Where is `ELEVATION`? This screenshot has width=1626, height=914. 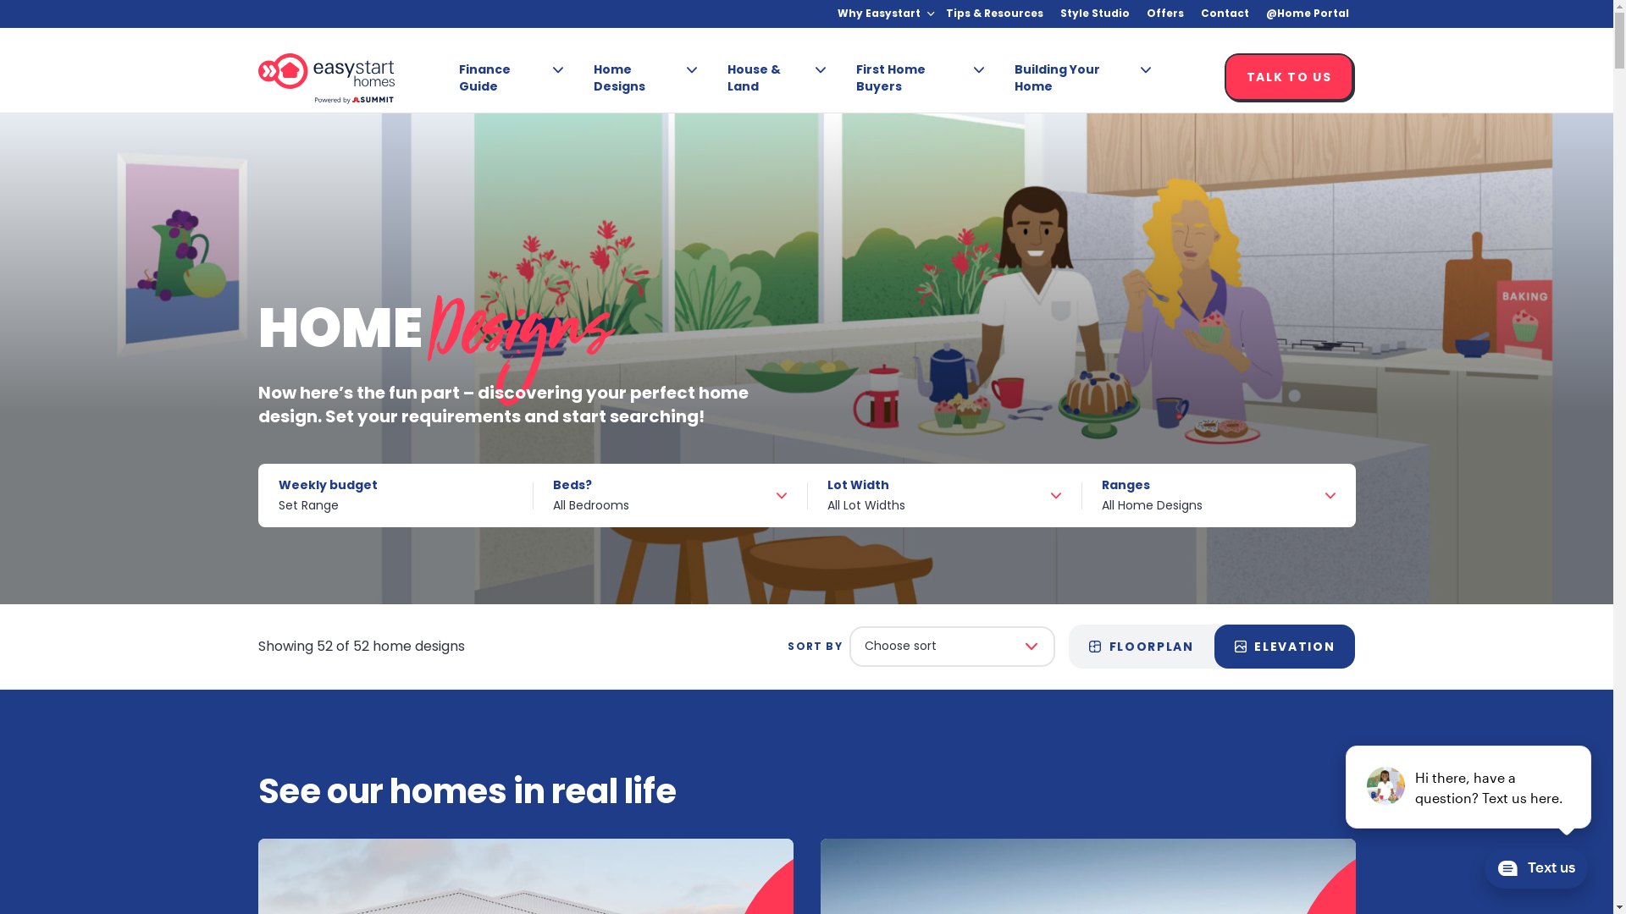 ELEVATION is located at coordinates (1286, 647).